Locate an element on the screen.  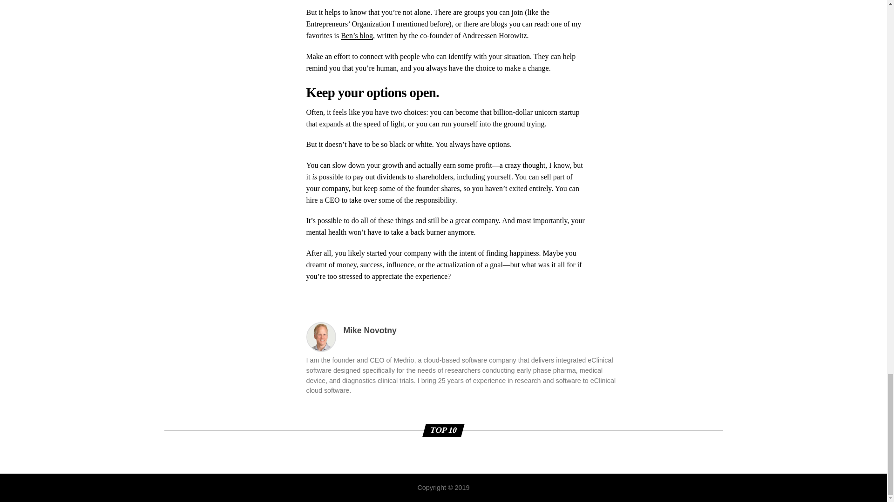
Posts by Mike Novotny is located at coordinates (370, 330).